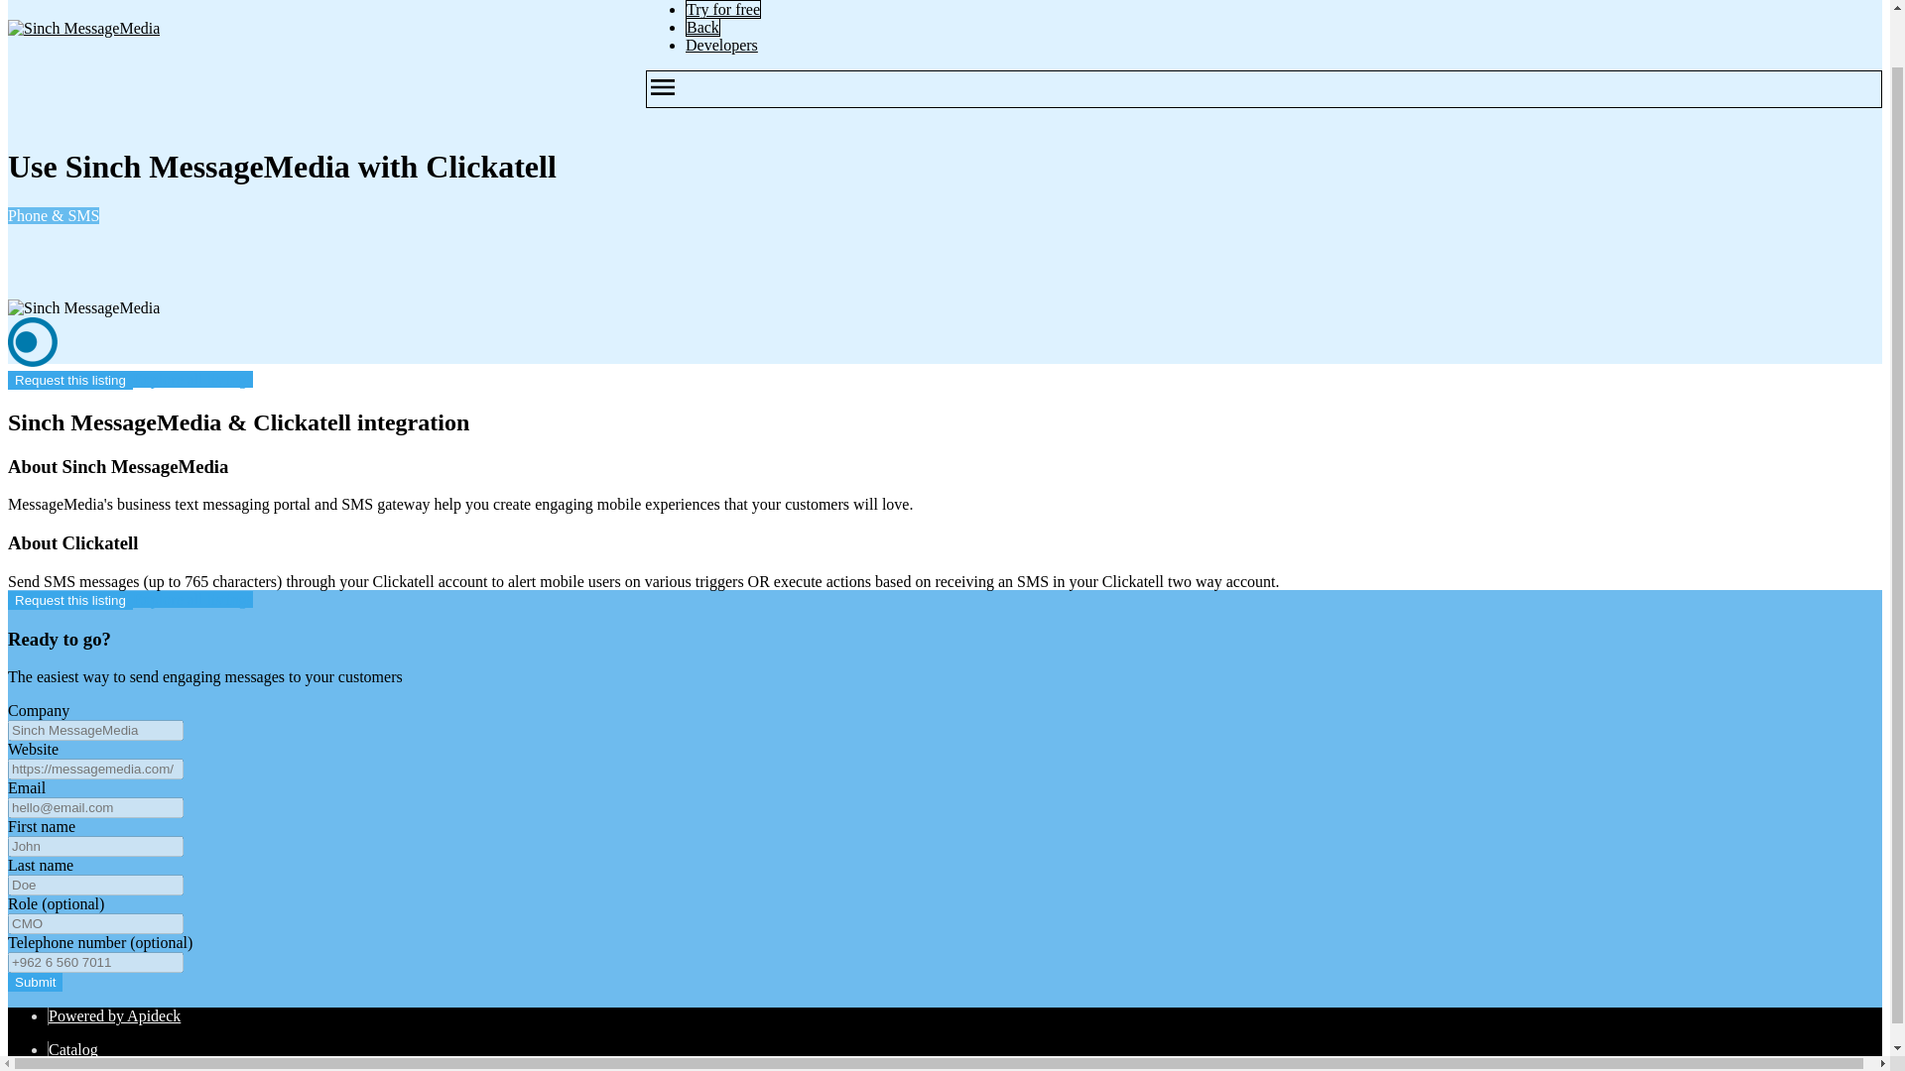 This screenshot has width=1905, height=1071. I want to click on Developers, so click(722, 45).